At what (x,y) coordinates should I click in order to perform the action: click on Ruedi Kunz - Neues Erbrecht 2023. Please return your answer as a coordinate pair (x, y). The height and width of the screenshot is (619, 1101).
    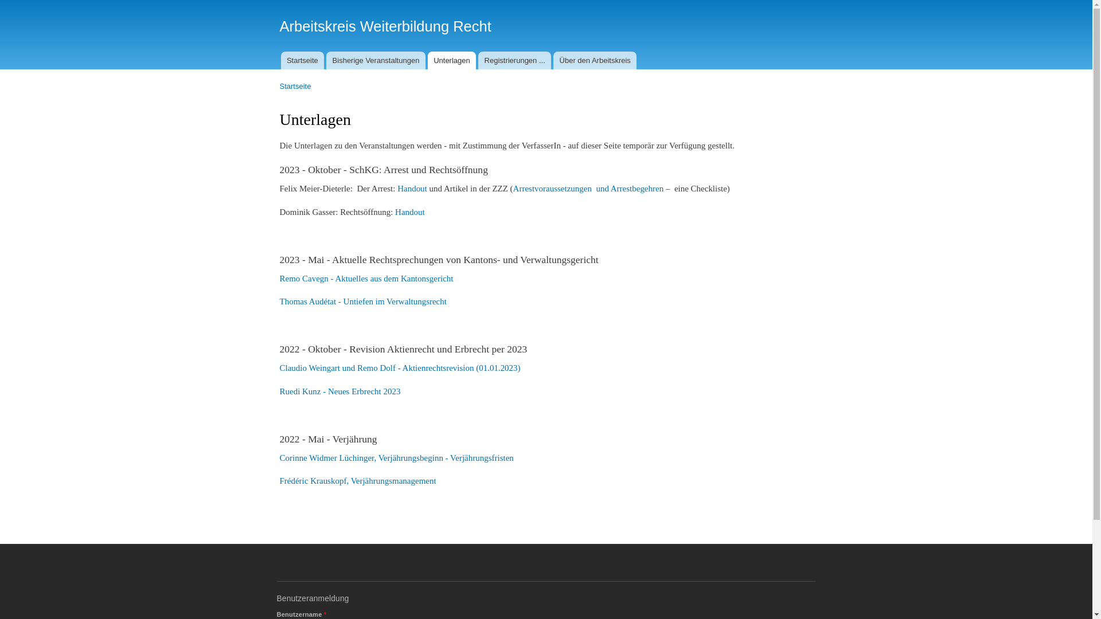
    Looking at the image, I should click on (341, 391).